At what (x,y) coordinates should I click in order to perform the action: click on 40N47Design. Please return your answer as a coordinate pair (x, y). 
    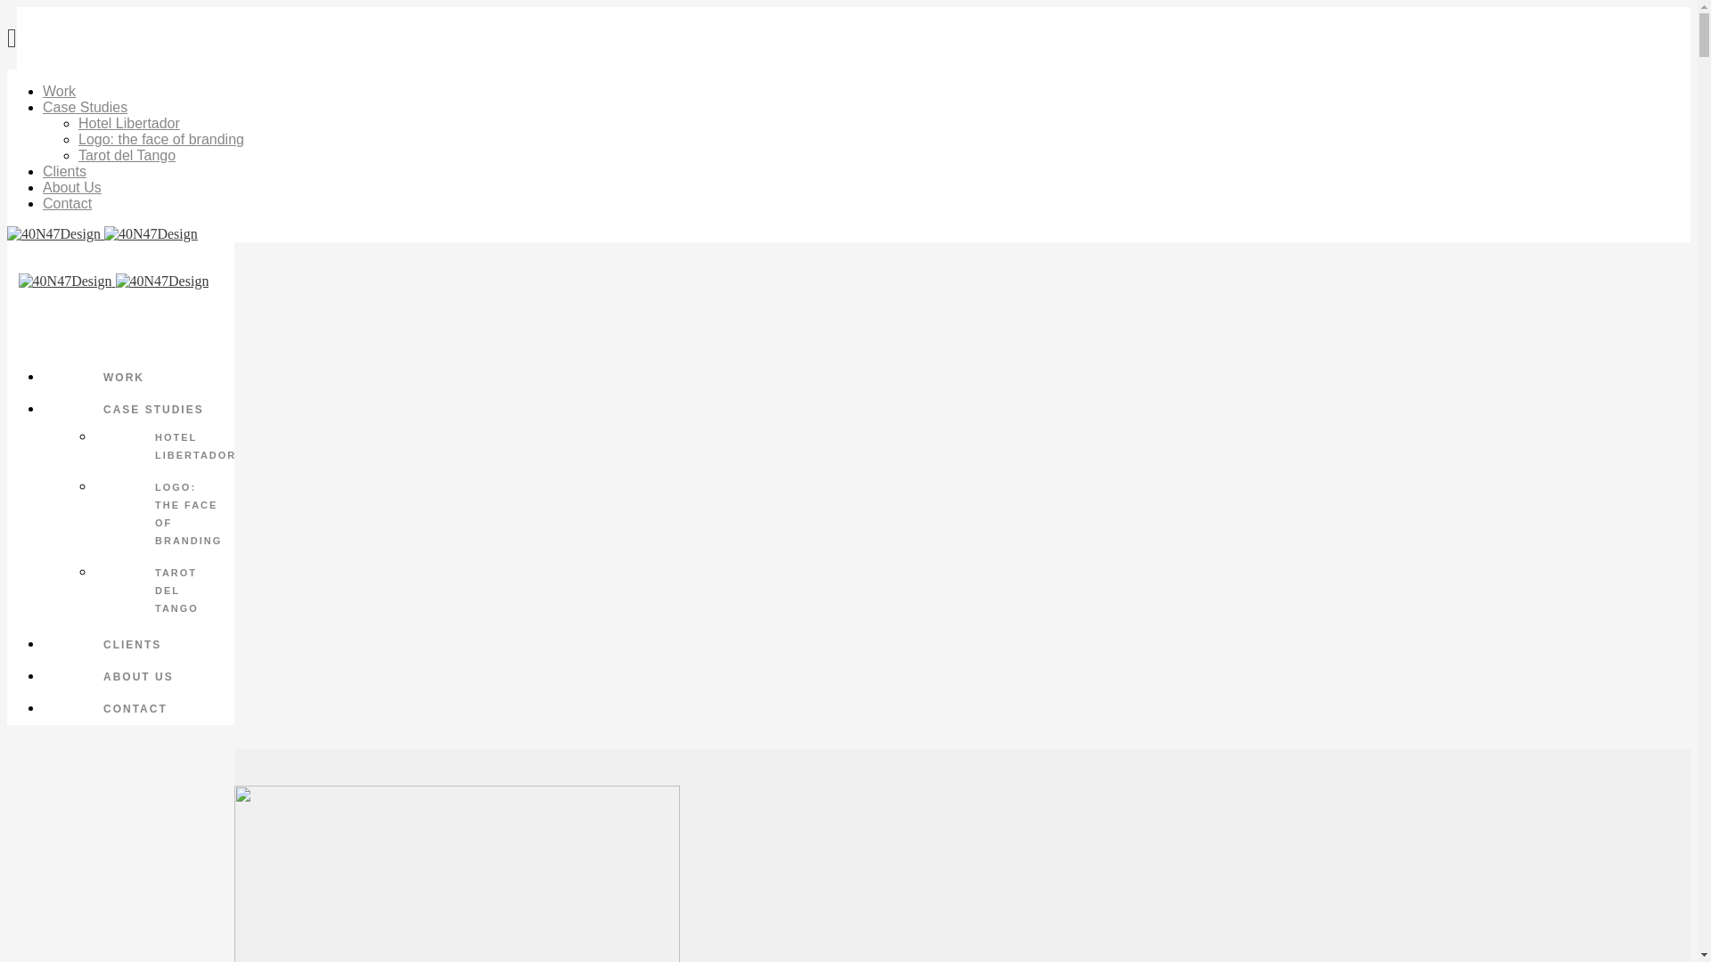
    Looking at the image, I should click on (113, 281).